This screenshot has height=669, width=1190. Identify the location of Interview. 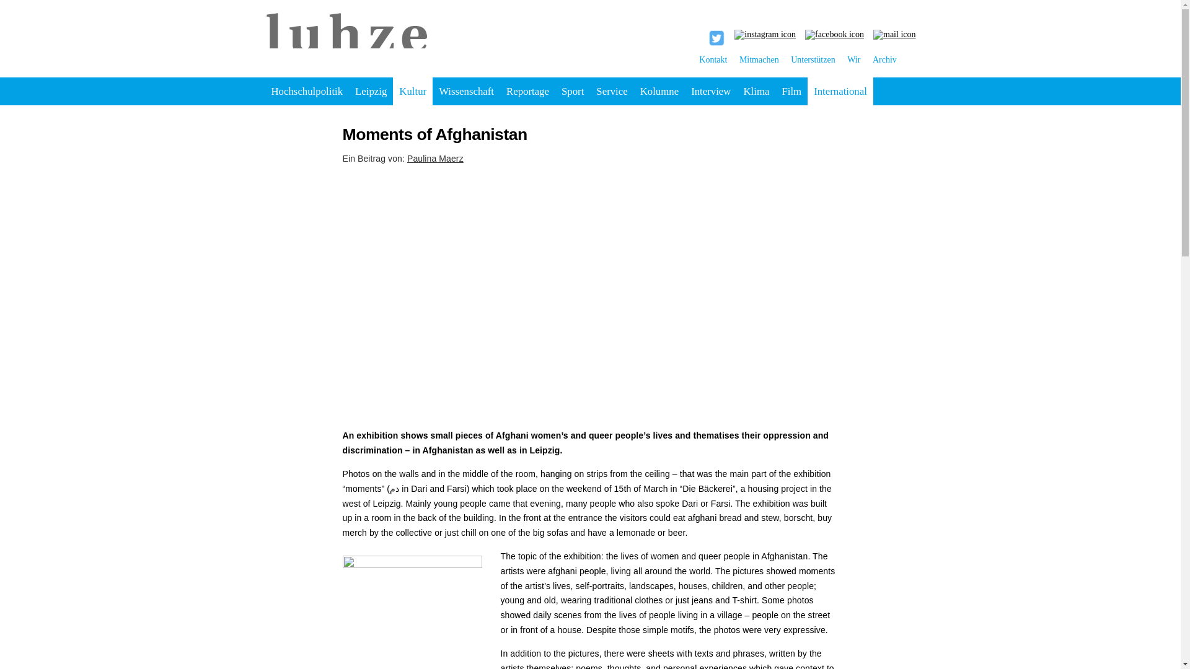
(710, 91).